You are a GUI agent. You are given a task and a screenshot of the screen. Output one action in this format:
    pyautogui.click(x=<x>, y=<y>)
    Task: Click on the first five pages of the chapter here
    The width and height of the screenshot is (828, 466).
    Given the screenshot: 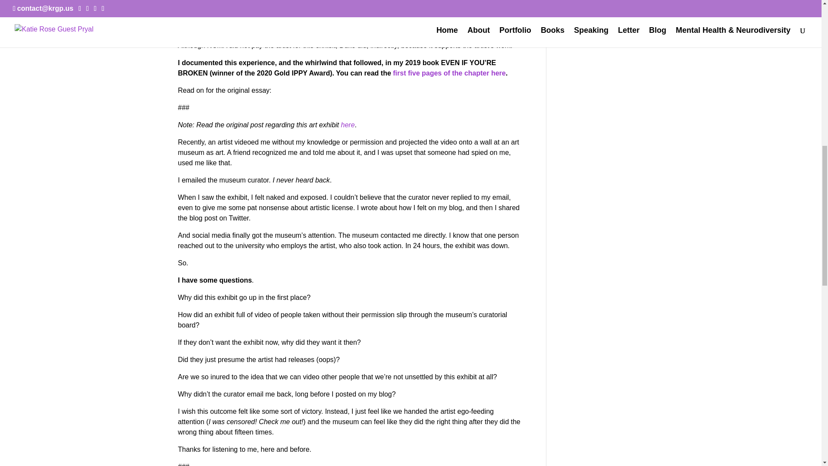 What is the action you would take?
    pyautogui.click(x=448, y=73)
    